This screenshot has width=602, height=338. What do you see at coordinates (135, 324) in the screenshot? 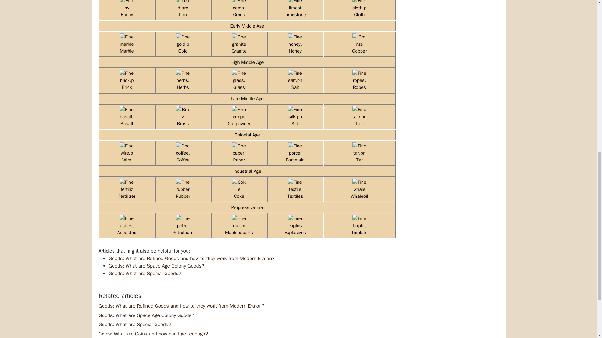
I see `Goods: What are Special Goods?` at bounding box center [135, 324].